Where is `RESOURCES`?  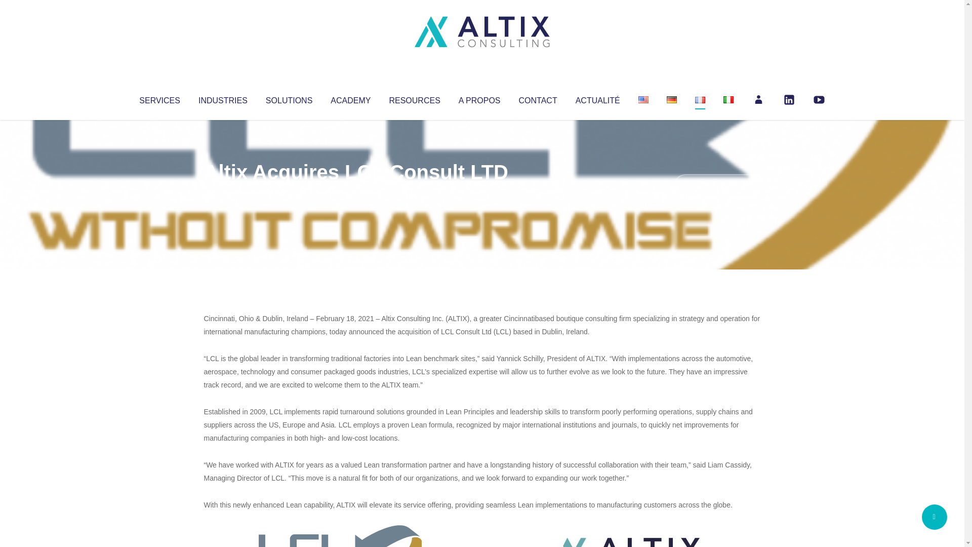
RESOURCES is located at coordinates (414, 98).